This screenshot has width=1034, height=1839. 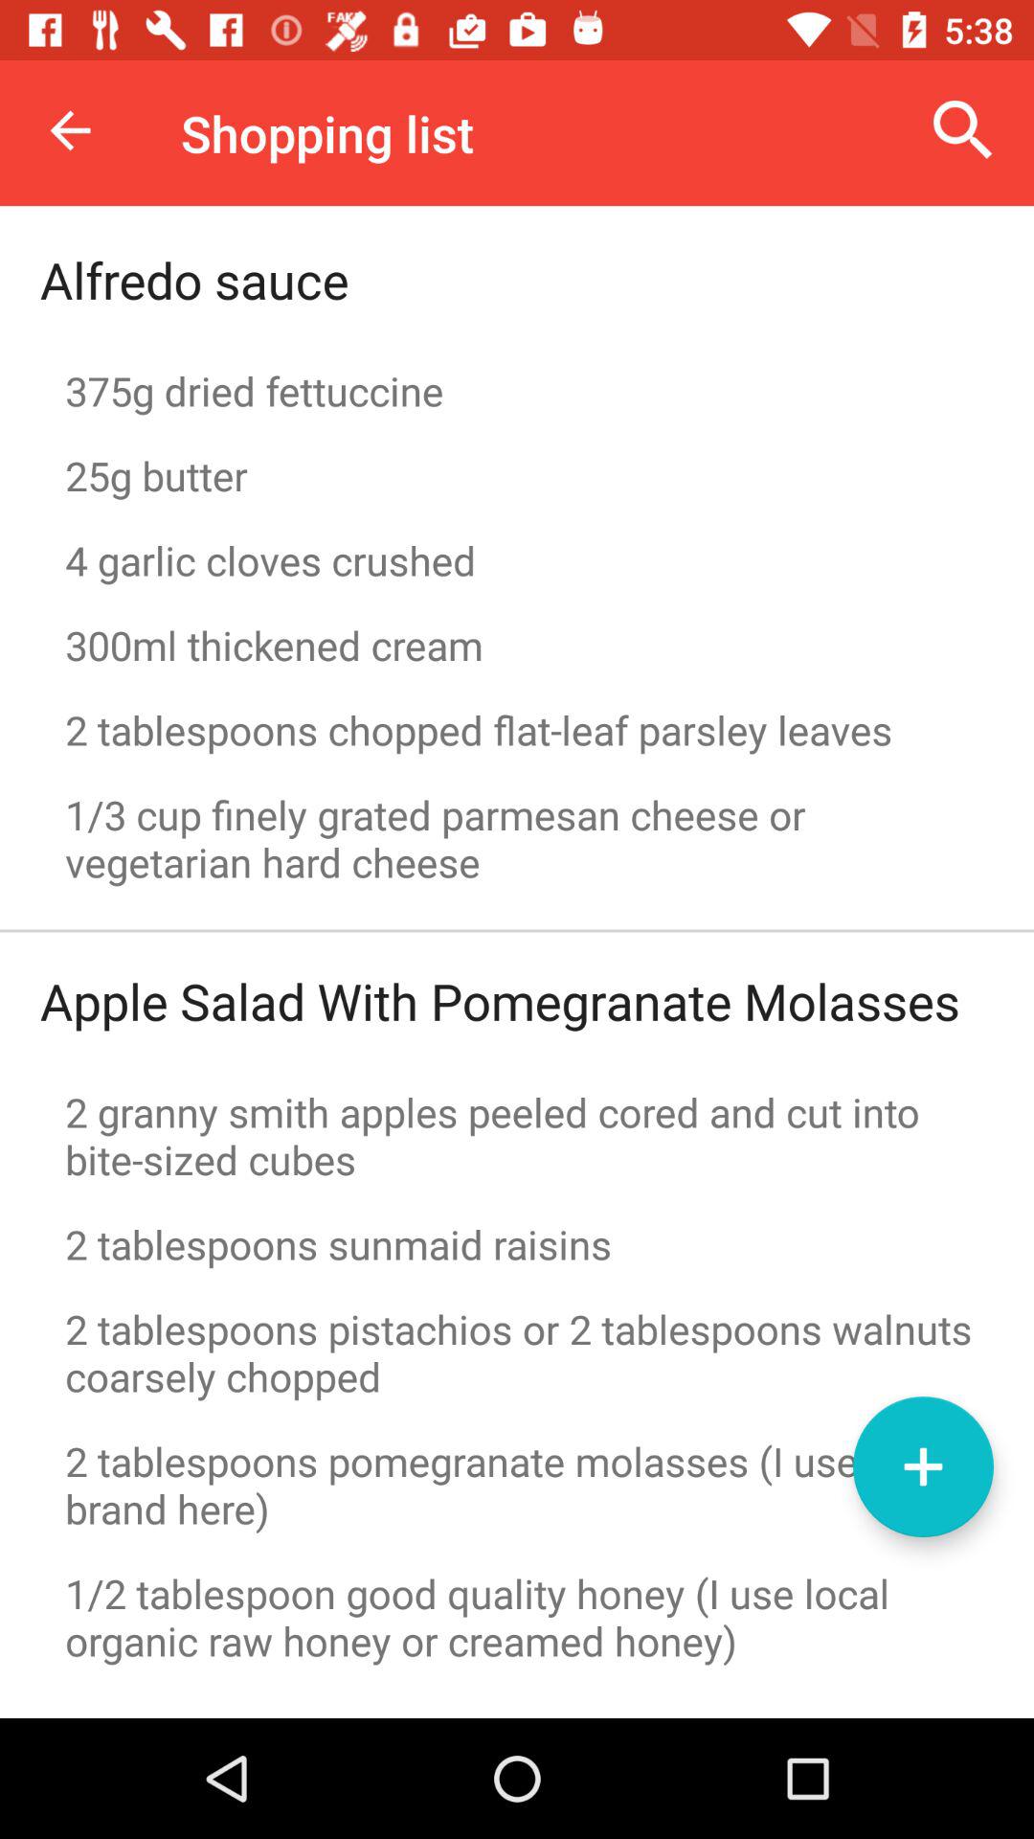 What do you see at coordinates (517, 391) in the screenshot?
I see `press the icon above the 25g butter` at bounding box center [517, 391].